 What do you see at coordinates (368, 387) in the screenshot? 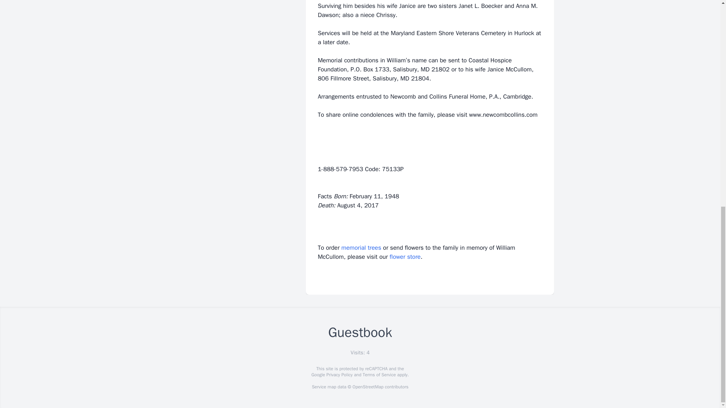
I see `OpenStreetMap` at bounding box center [368, 387].